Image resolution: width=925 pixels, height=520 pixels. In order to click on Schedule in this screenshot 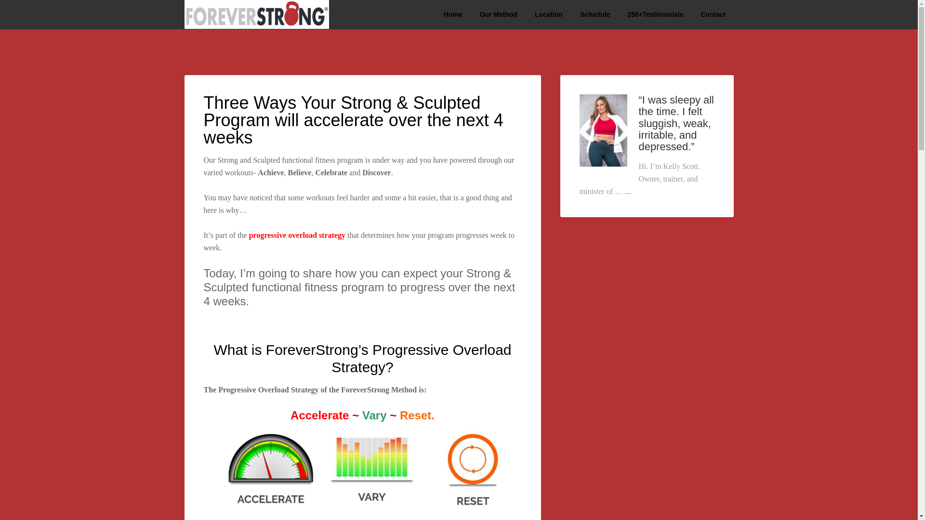, I will do `click(595, 14)`.